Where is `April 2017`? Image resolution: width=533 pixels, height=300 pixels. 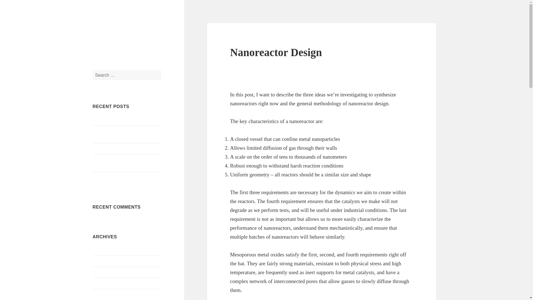 April 2017 is located at coordinates (102, 294).